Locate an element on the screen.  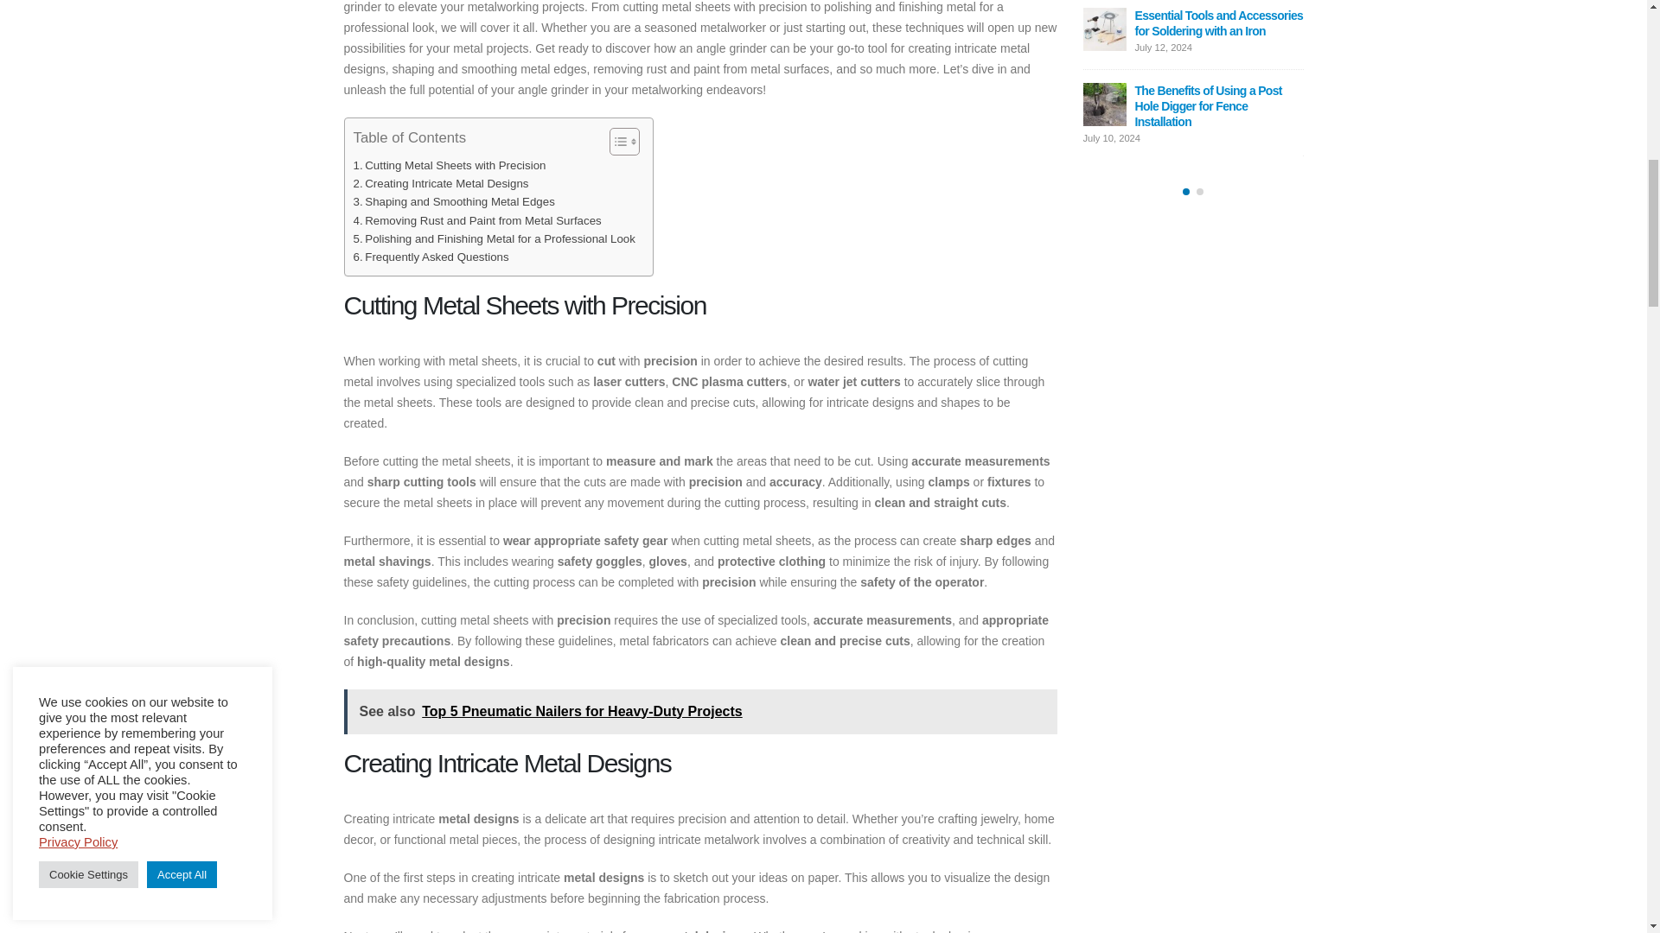
Removing Rust and Paint from Metal Surfaces is located at coordinates (476, 220).